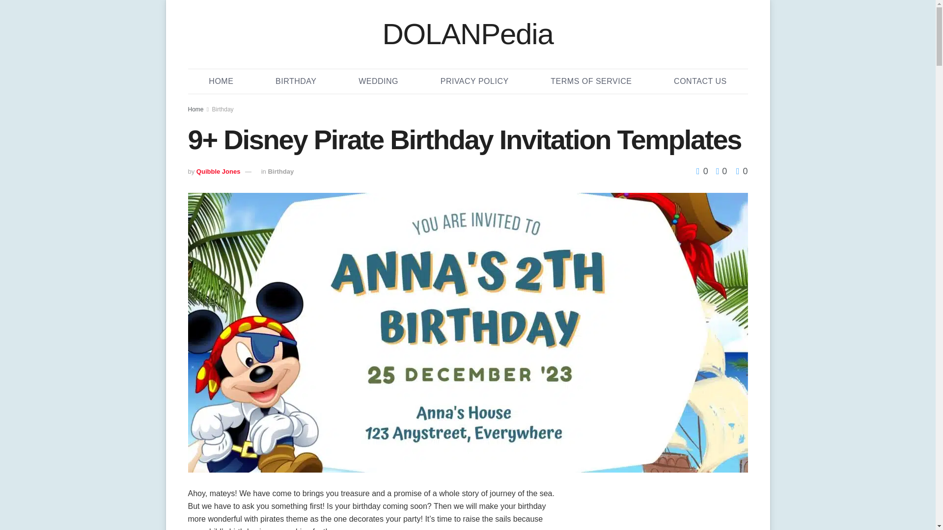  What do you see at coordinates (296, 81) in the screenshot?
I see `BIRTHDAY` at bounding box center [296, 81].